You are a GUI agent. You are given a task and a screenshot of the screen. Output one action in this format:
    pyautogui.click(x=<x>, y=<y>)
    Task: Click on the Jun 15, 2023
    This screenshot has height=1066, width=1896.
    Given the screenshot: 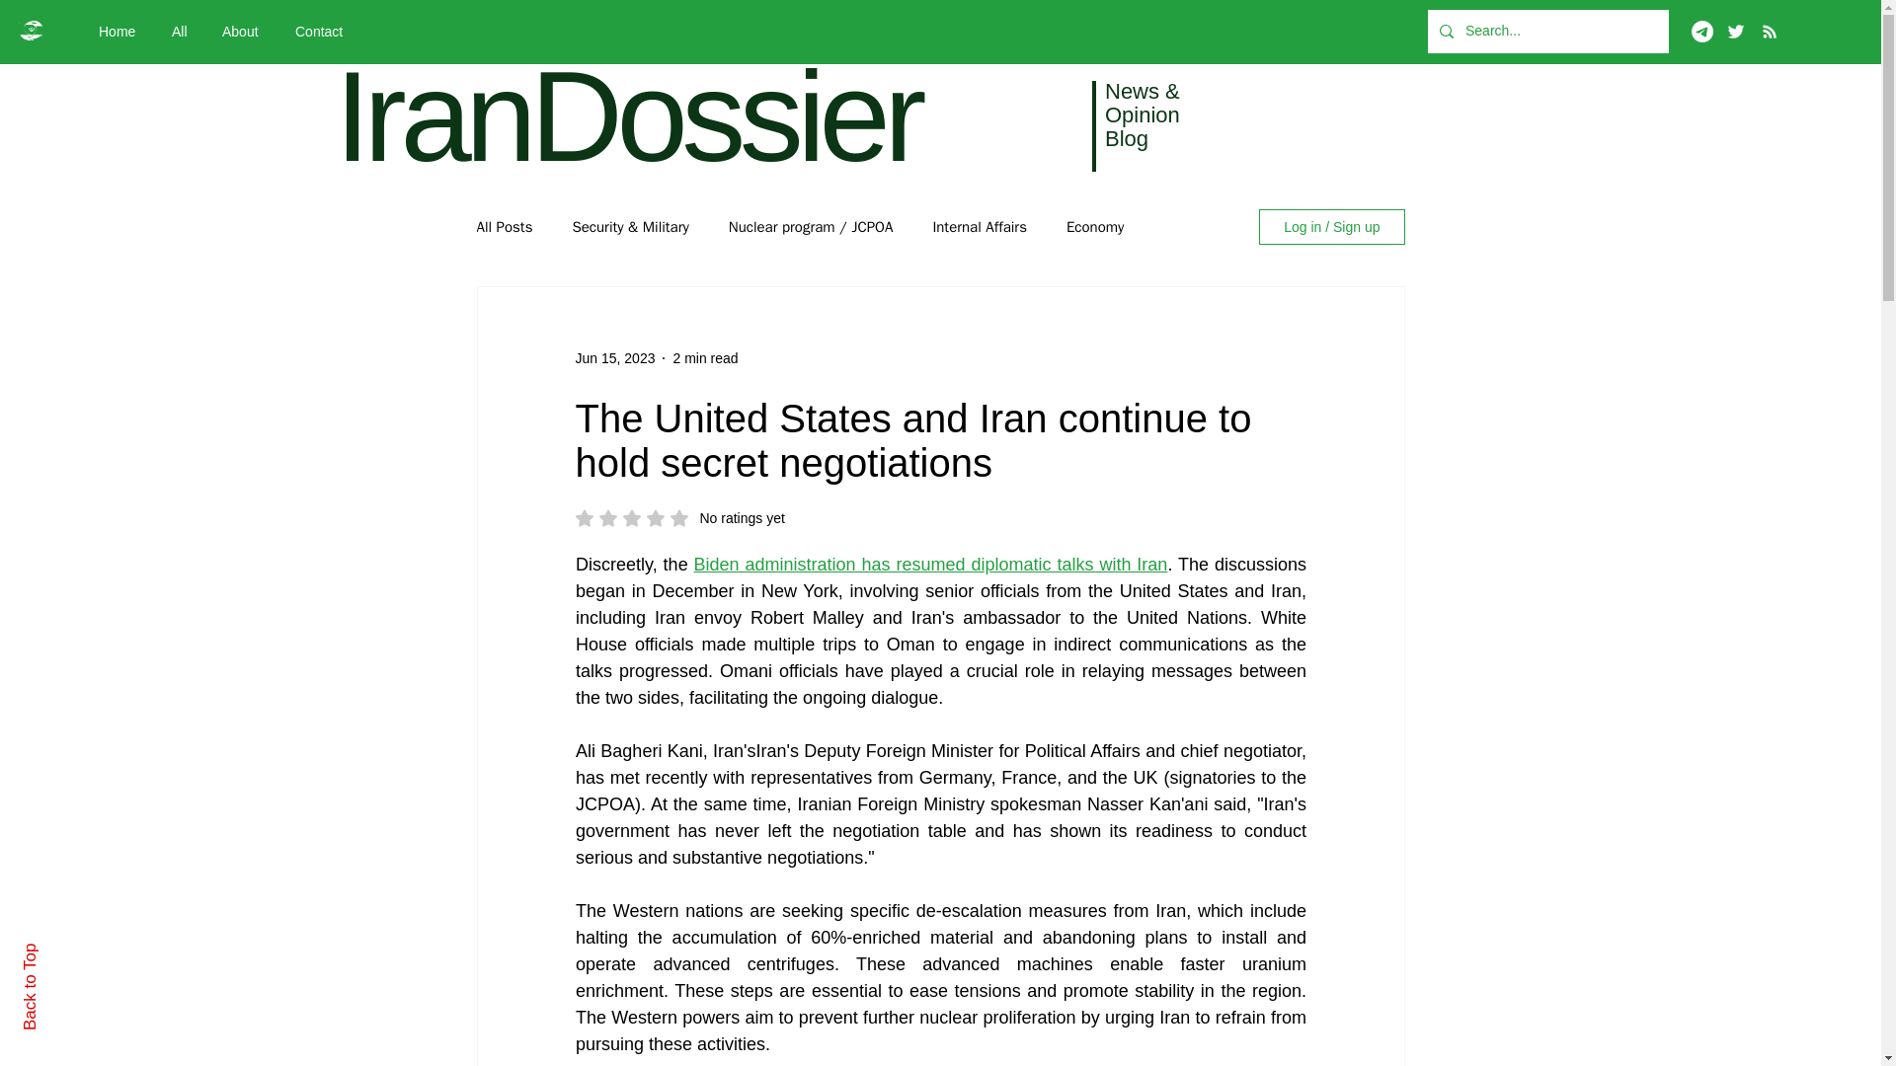 What is the action you would take?
    pyautogui.click(x=614, y=357)
    